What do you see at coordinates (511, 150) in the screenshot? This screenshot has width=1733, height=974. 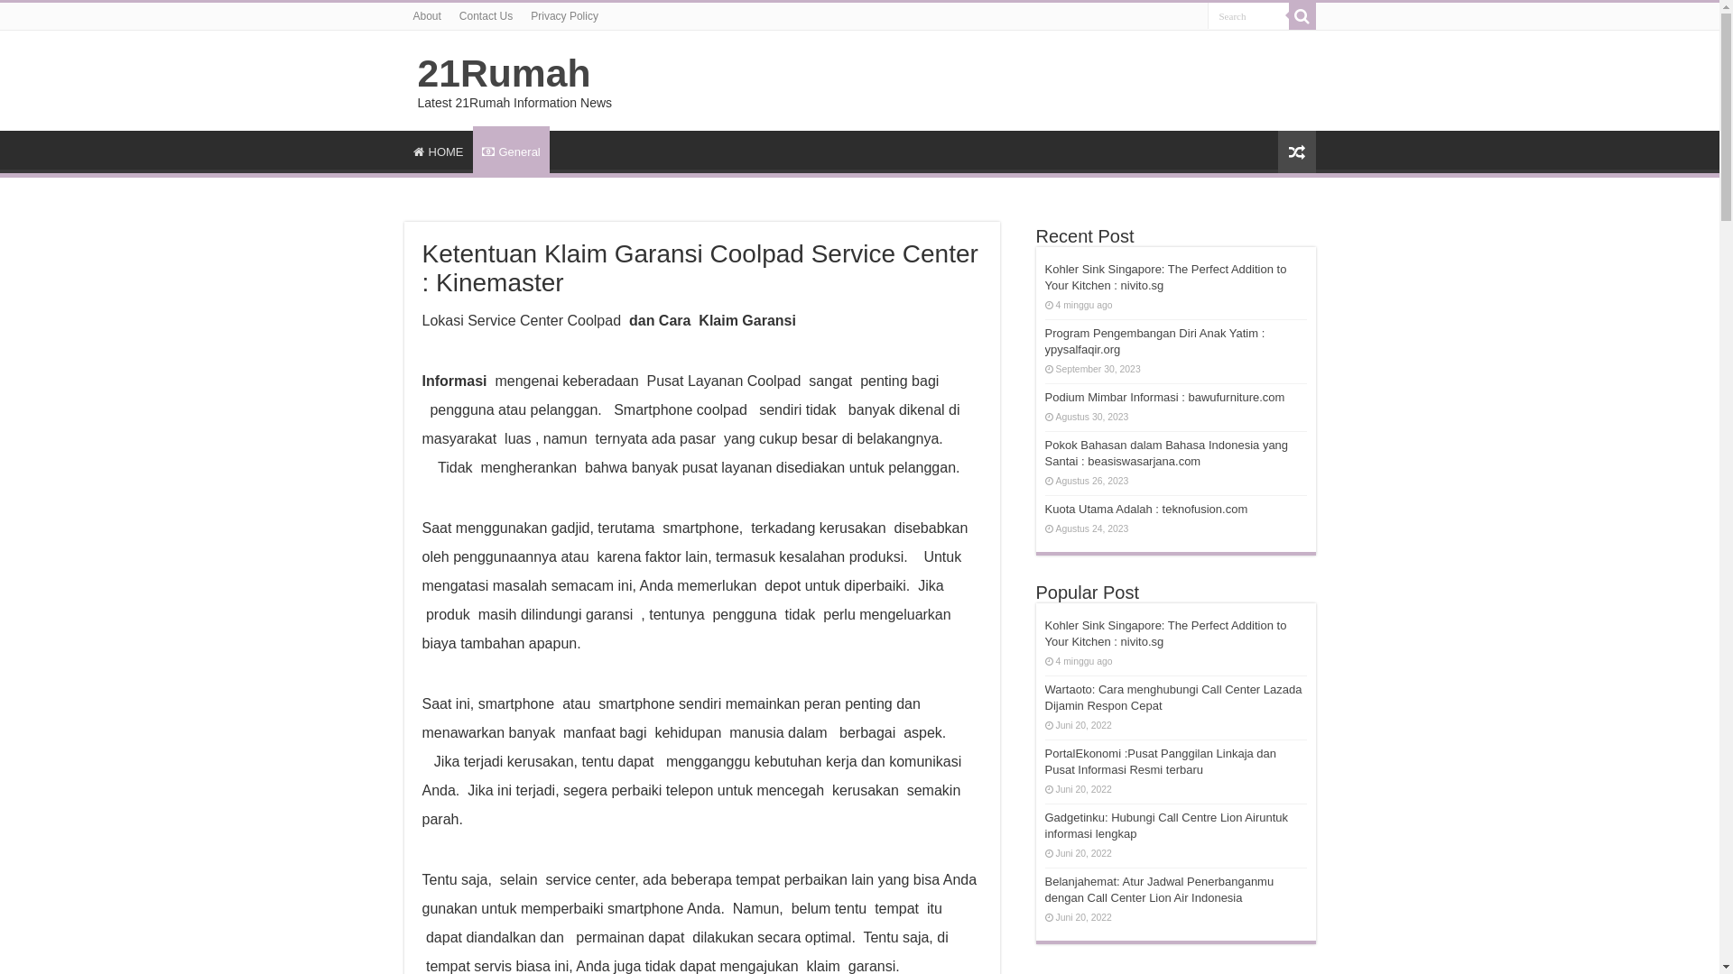 I see `General` at bounding box center [511, 150].